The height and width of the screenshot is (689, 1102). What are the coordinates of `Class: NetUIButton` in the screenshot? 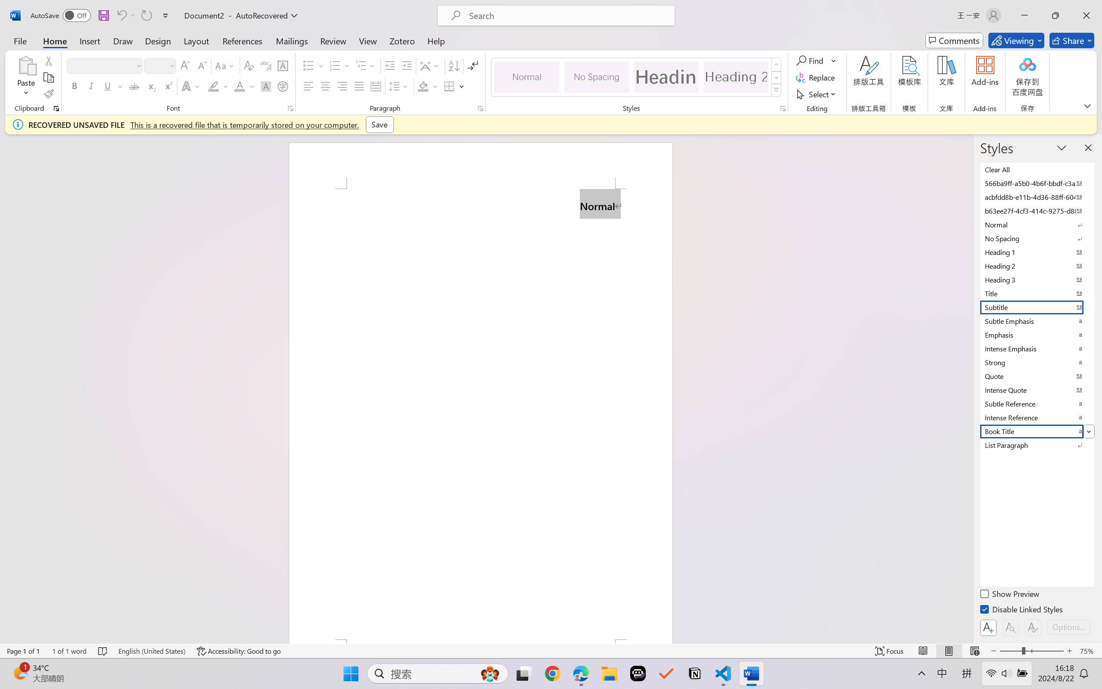 It's located at (1033, 627).